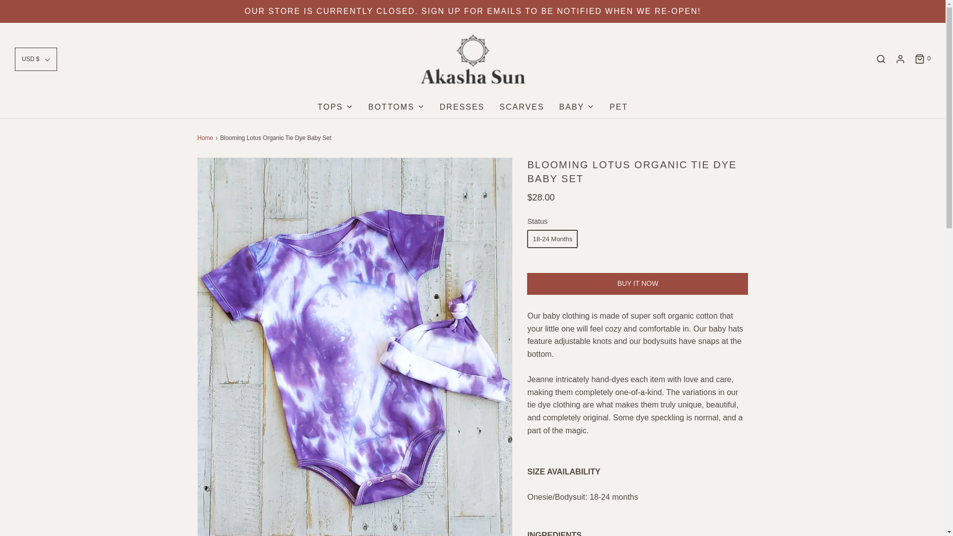  What do you see at coordinates (462, 107) in the screenshot?
I see `DRESSES` at bounding box center [462, 107].